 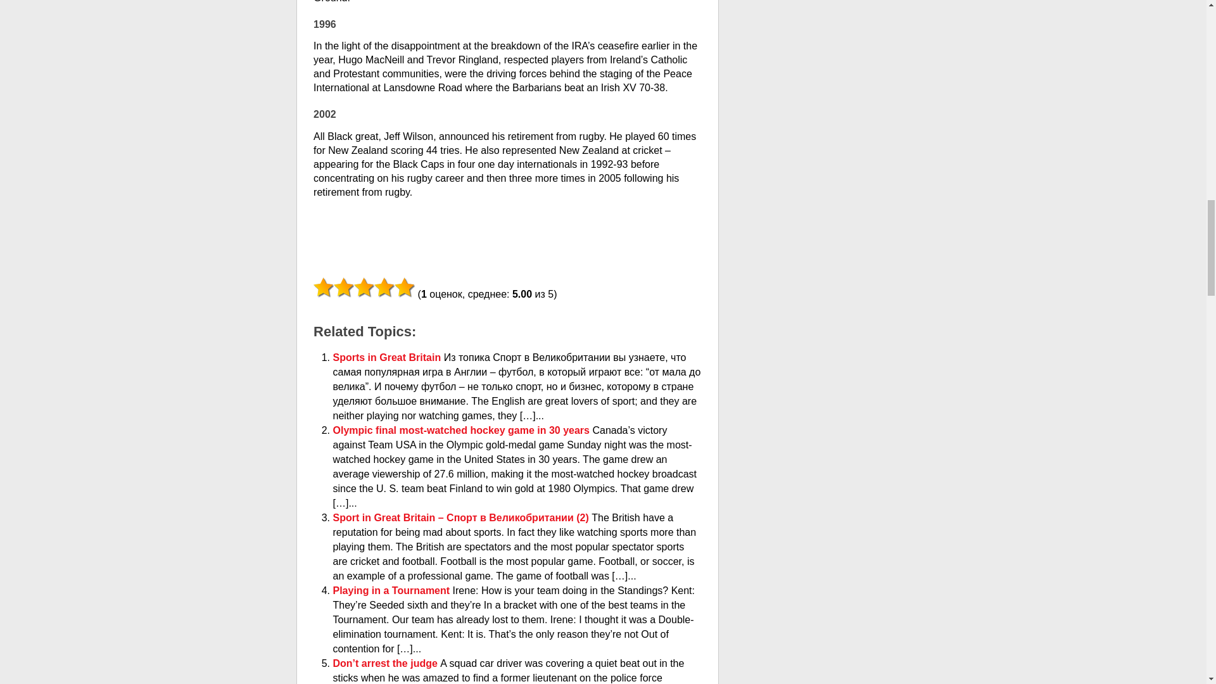 What do you see at coordinates (393, 590) in the screenshot?
I see `Playing in a Tournament` at bounding box center [393, 590].